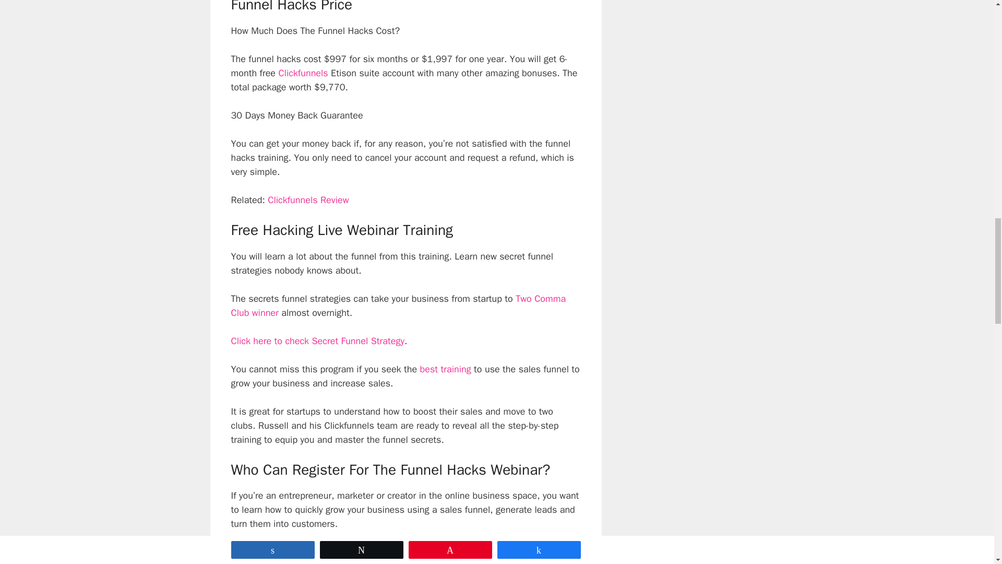 The width and height of the screenshot is (1002, 564). What do you see at coordinates (447, 369) in the screenshot?
I see `best training` at bounding box center [447, 369].